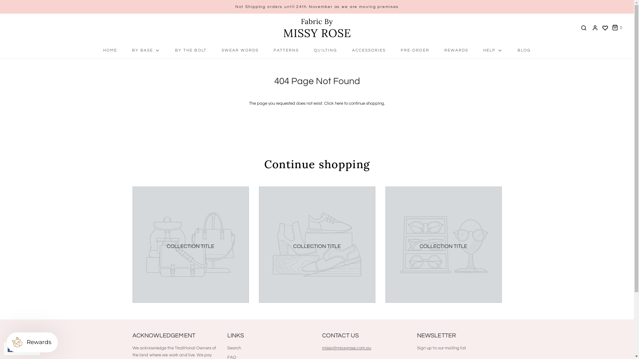 The height and width of the screenshot is (359, 639). Describe the element at coordinates (286, 51) in the screenshot. I see `PATTERNS` at that location.